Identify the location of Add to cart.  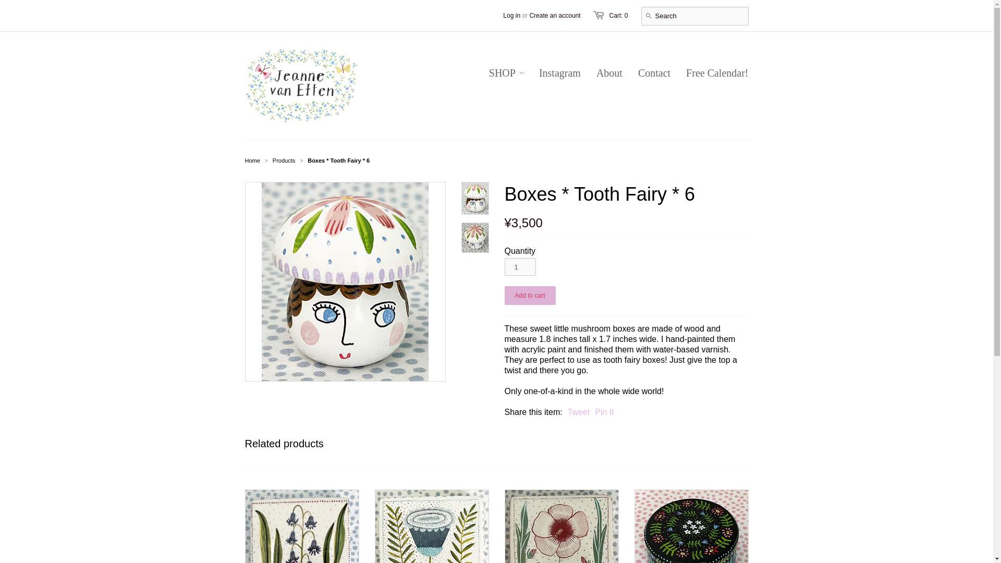
(530, 295).